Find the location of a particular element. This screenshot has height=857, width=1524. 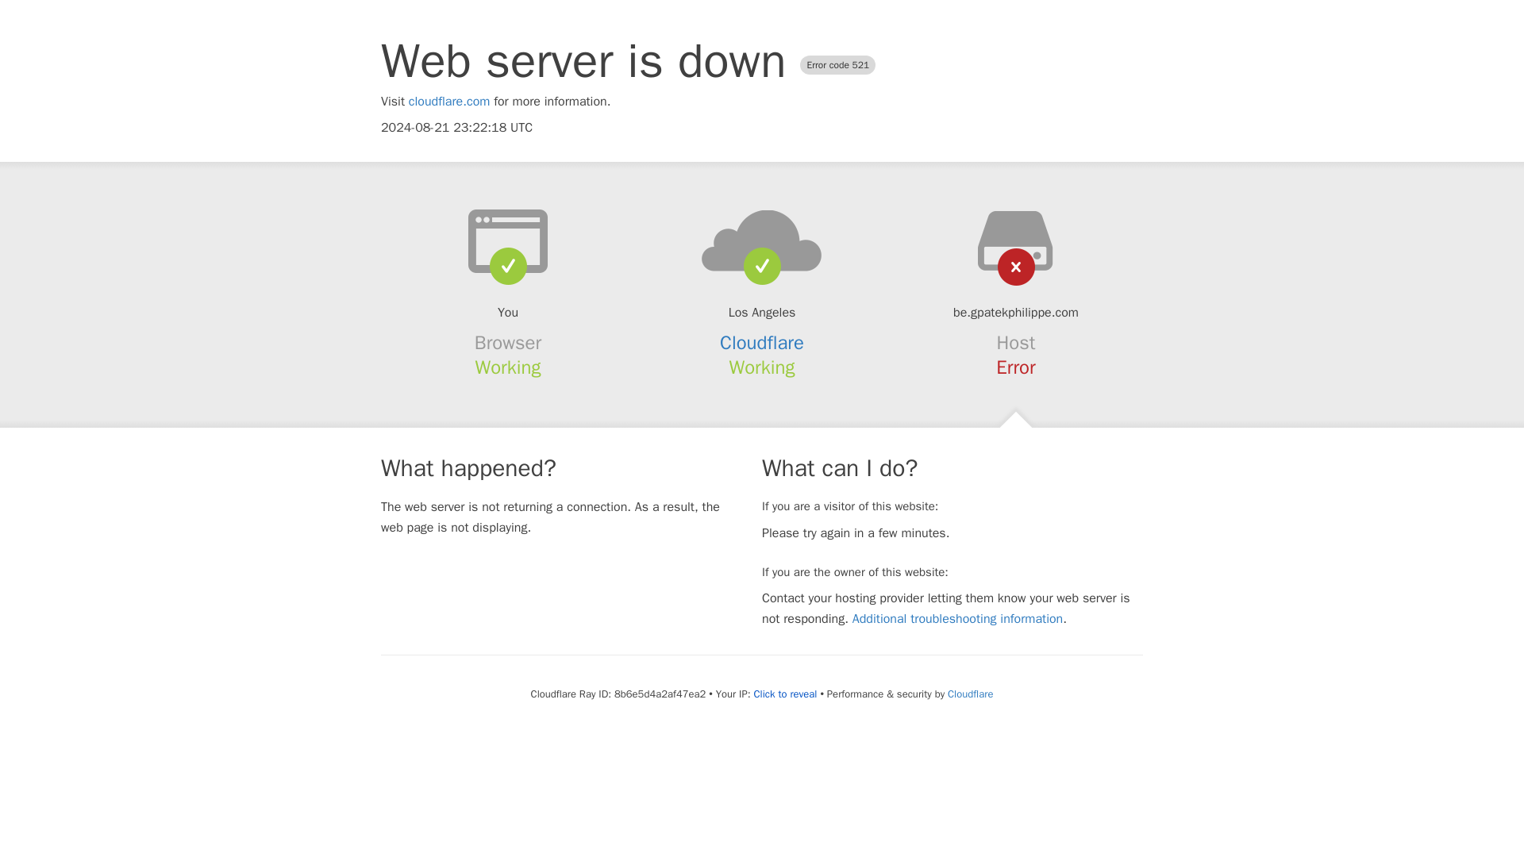

Cloudflare is located at coordinates (970, 694).